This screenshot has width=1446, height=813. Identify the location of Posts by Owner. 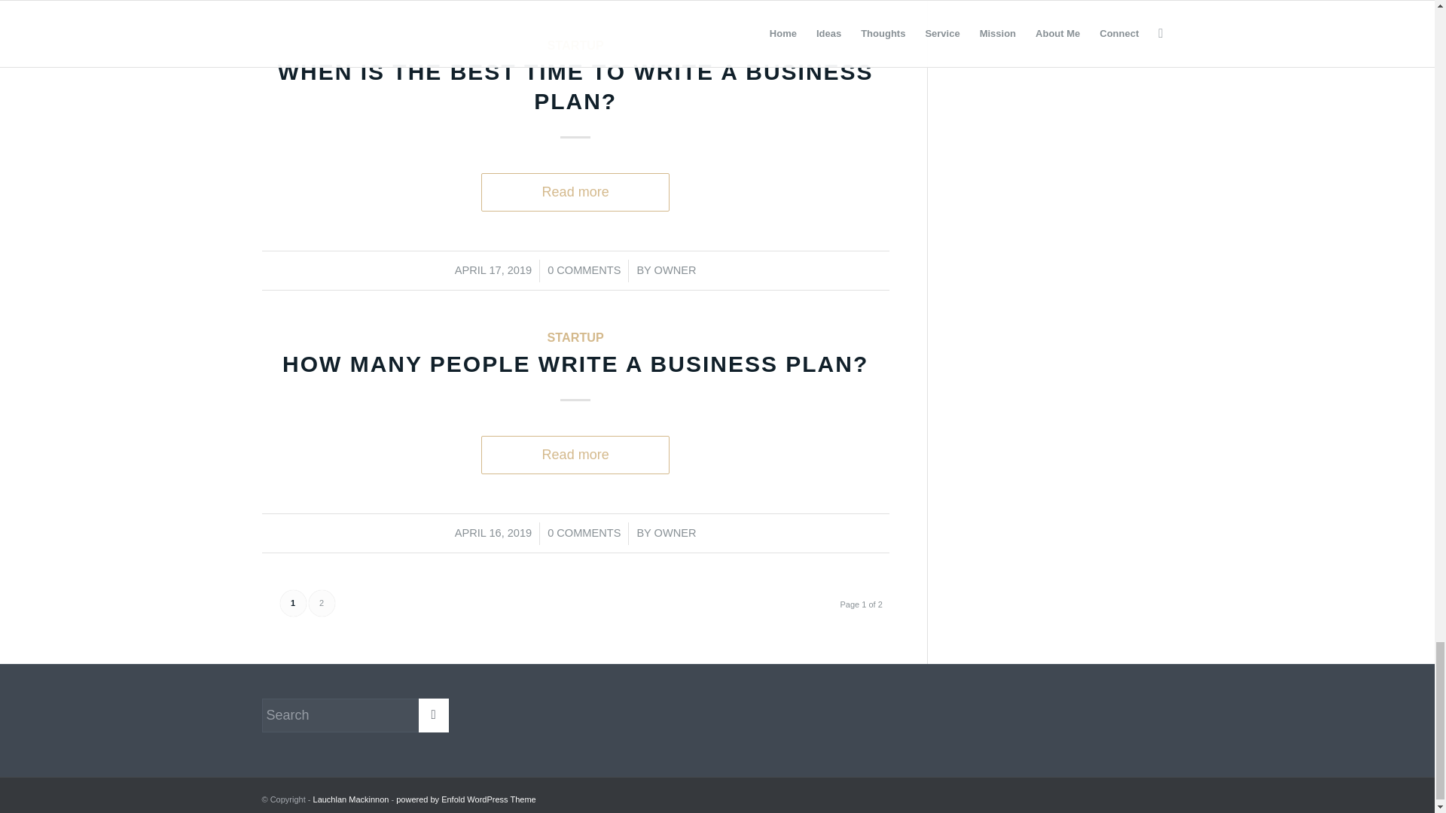
(676, 270).